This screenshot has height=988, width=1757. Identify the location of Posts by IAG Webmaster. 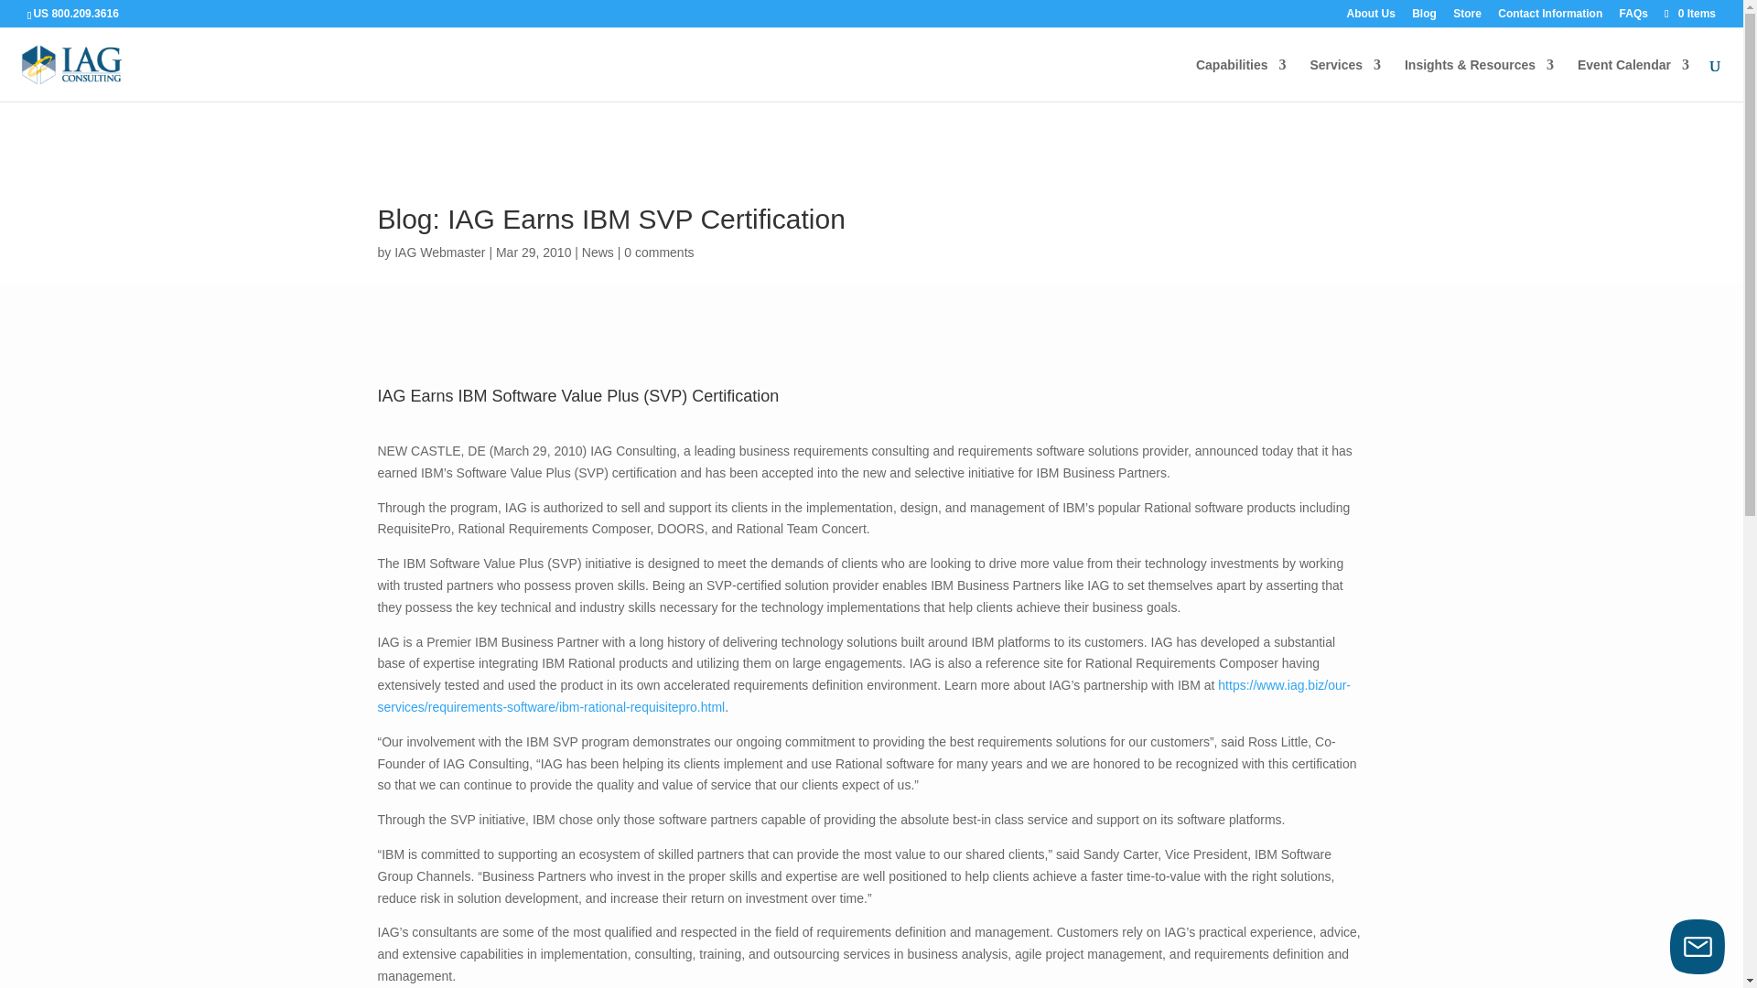
(439, 252).